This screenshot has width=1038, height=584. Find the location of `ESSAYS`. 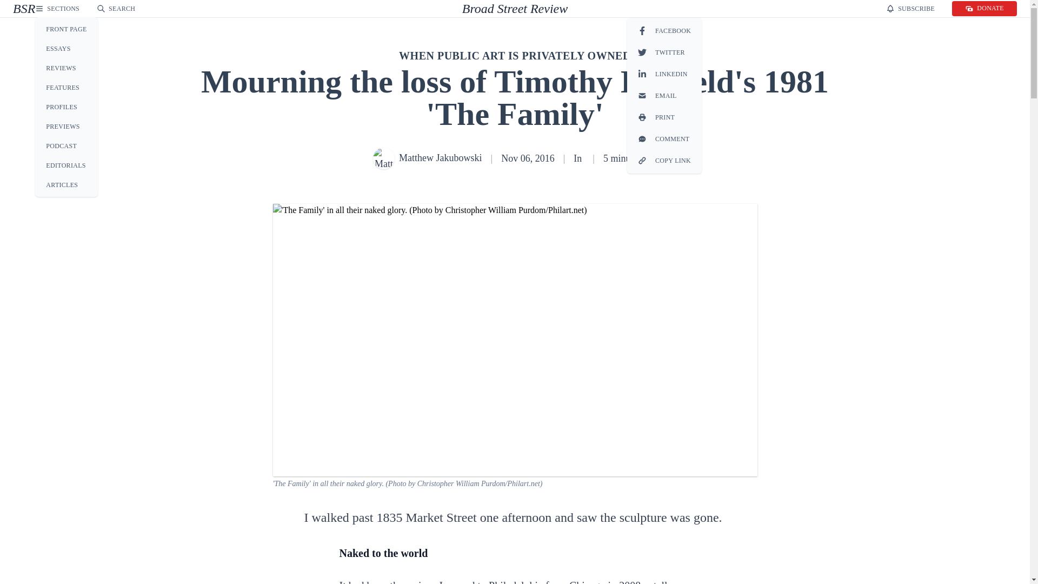

ESSAYS is located at coordinates (66, 48).